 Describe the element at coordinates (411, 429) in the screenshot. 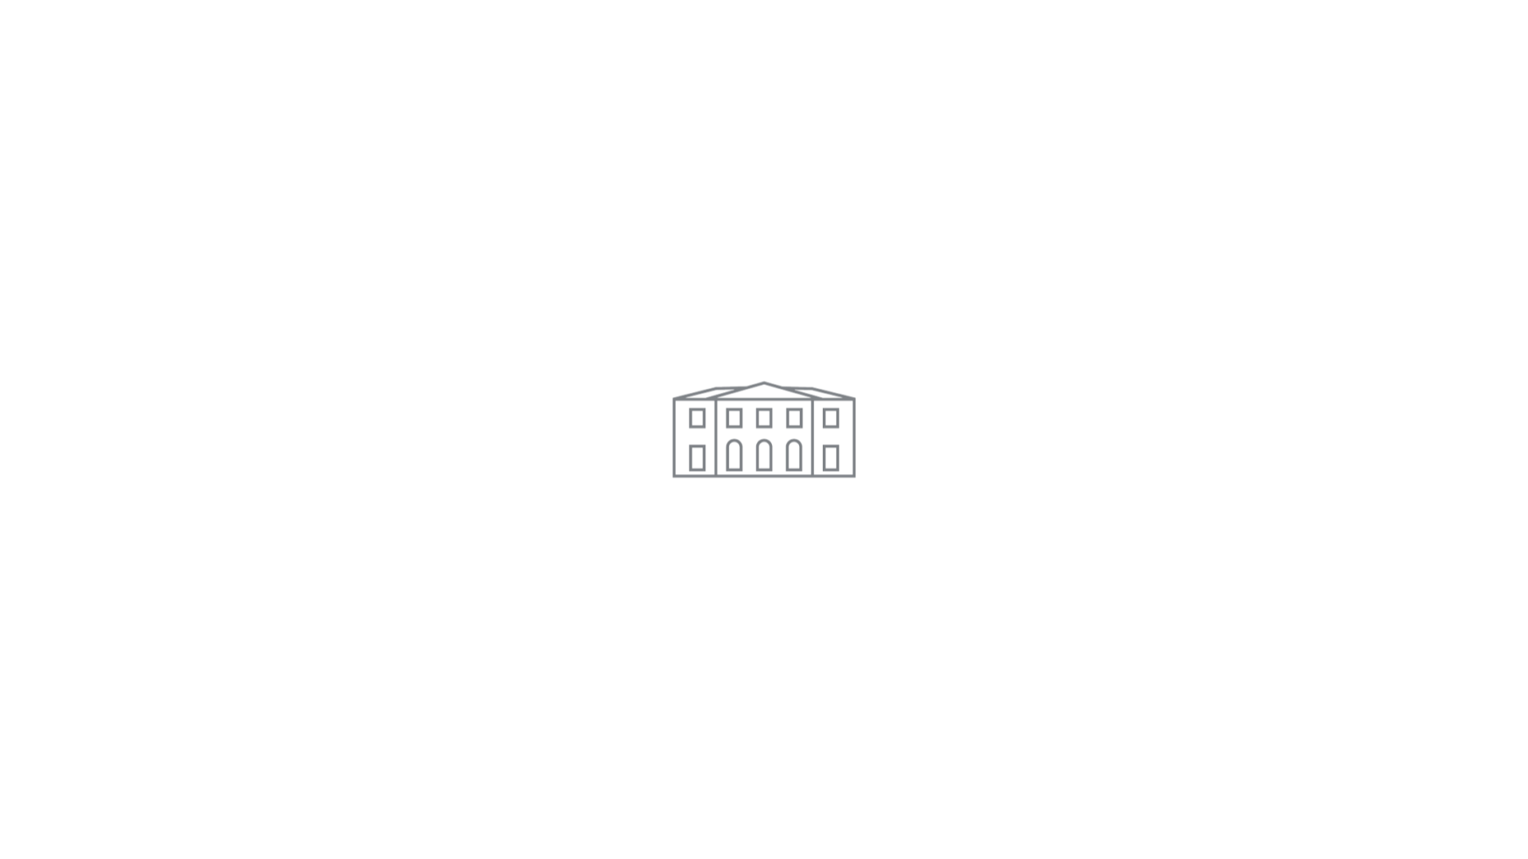

I see `IT / Informatique` at that location.